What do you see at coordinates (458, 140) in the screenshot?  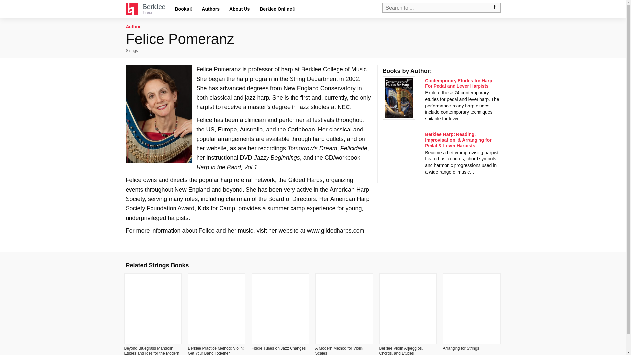 I see `Berklee Harp` at bounding box center [458, 140].